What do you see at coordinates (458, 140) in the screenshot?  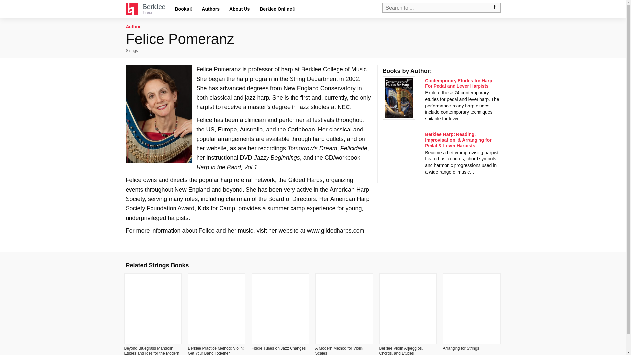 I see `Berklee Harp` at bounding box center [458, 140].